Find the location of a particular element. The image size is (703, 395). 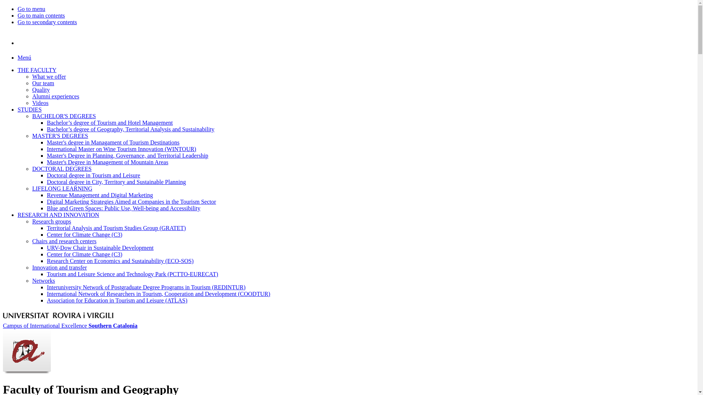

Association for Education in Tourism and Leisure (ATLAS) is located at coordinates (117, 301).